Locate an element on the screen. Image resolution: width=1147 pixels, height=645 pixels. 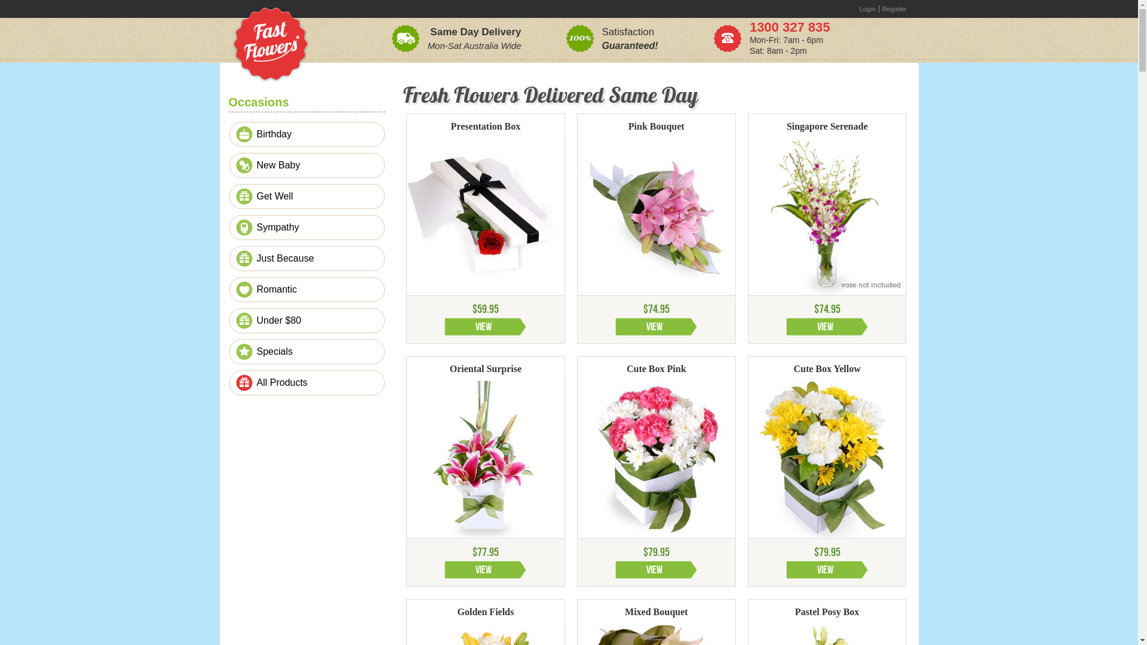
Just Because is located at coordinates (309, 259).